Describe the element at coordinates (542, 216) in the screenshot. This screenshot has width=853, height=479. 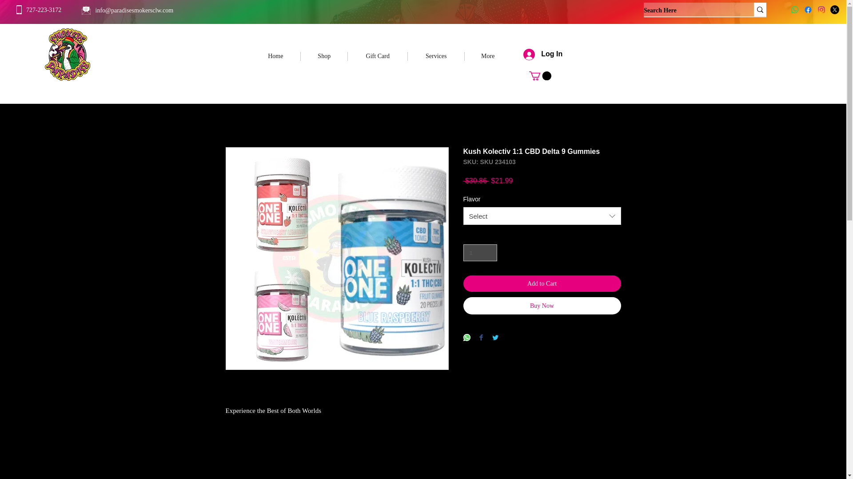
I see `Select` at that location.